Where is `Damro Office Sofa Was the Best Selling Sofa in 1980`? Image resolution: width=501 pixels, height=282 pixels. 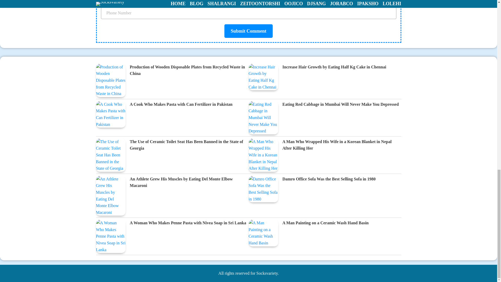 Damro Office Sofa Was the Best Selling Sofa in 1980 is located at coordinates (329, 179).